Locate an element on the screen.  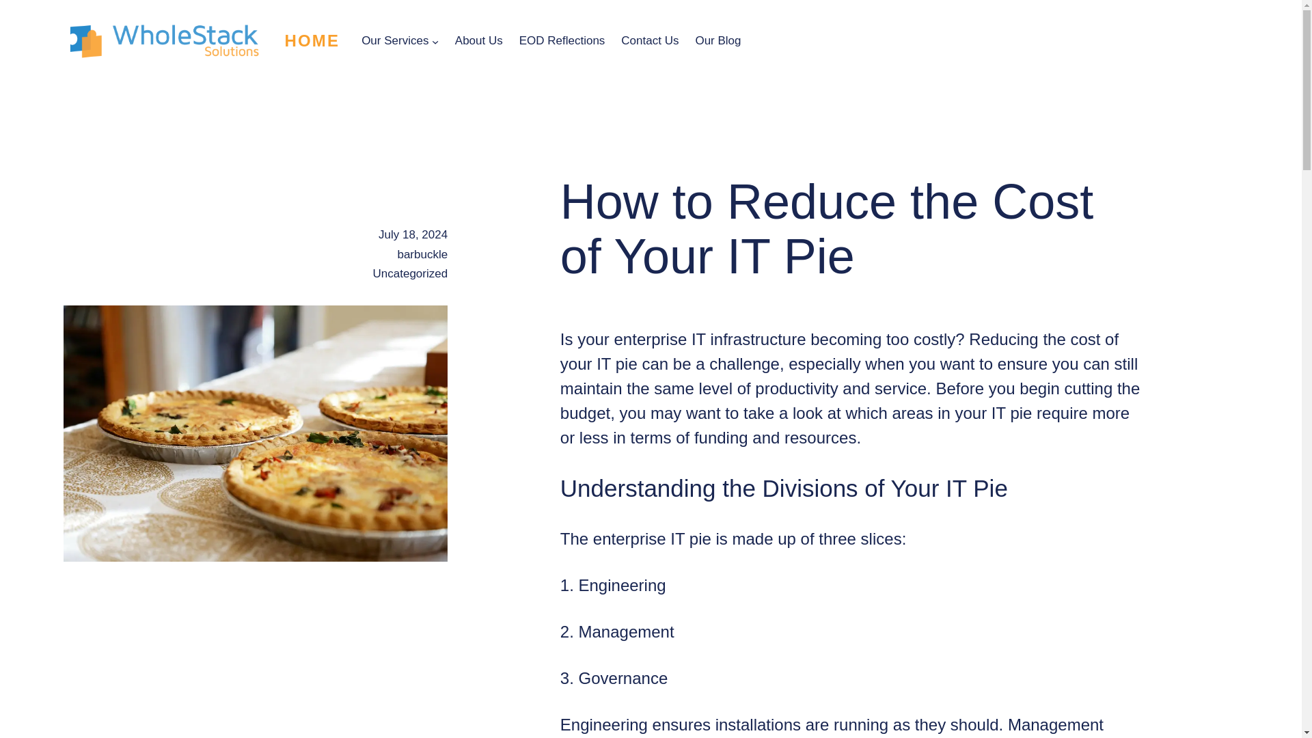
Our Blog is located at coordinates (717, 41).